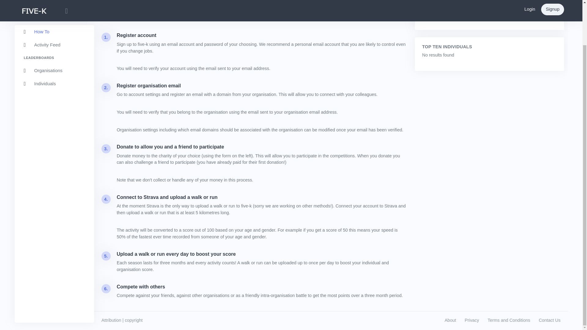 This screenshot has height=330, width=587. I want to click on About, so click(450, 320).